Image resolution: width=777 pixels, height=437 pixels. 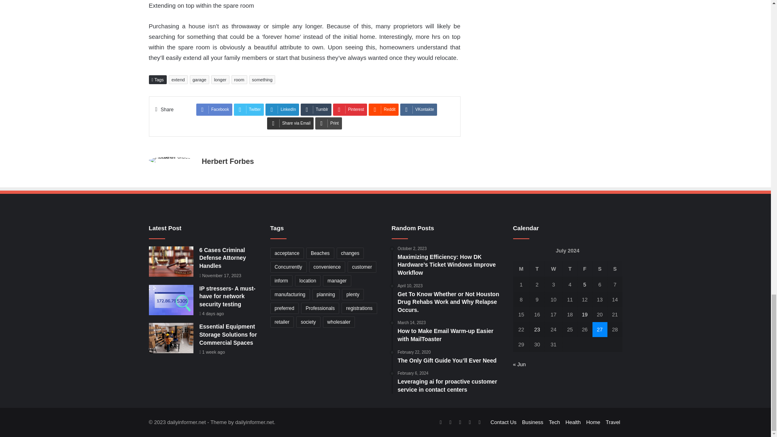 I want to click on longer, so click(x=220, y=79).